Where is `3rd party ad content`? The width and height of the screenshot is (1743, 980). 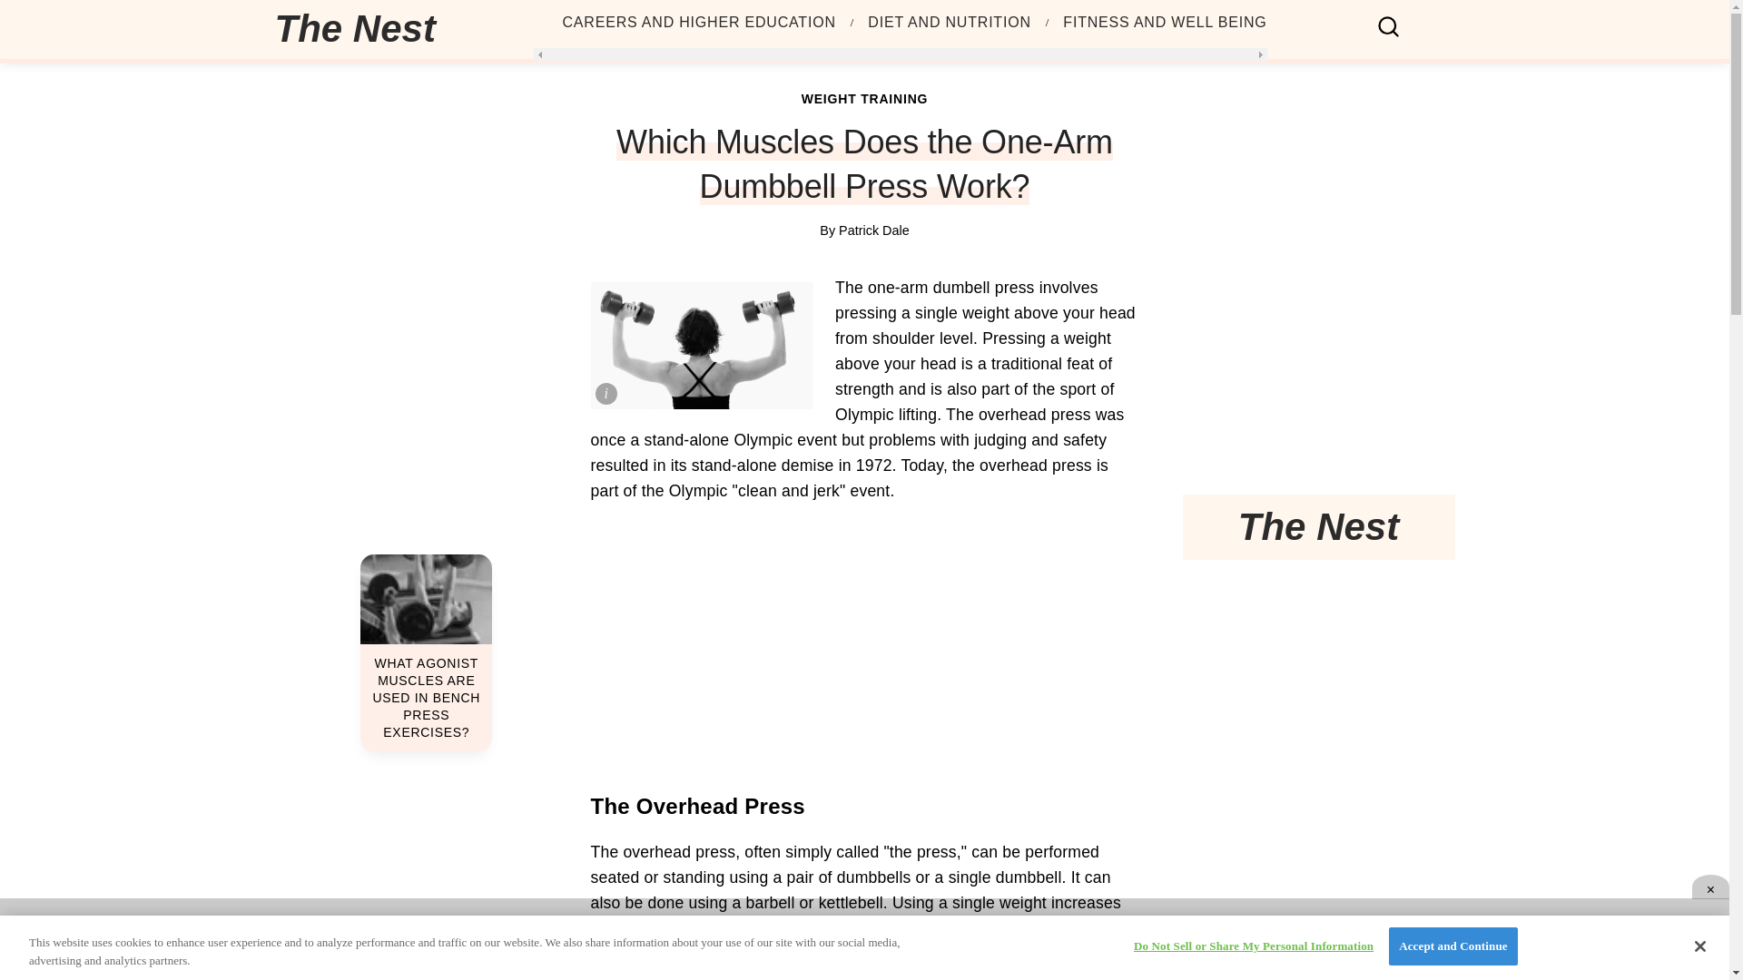 3rd party ad content is located at coordinates (863, 939).